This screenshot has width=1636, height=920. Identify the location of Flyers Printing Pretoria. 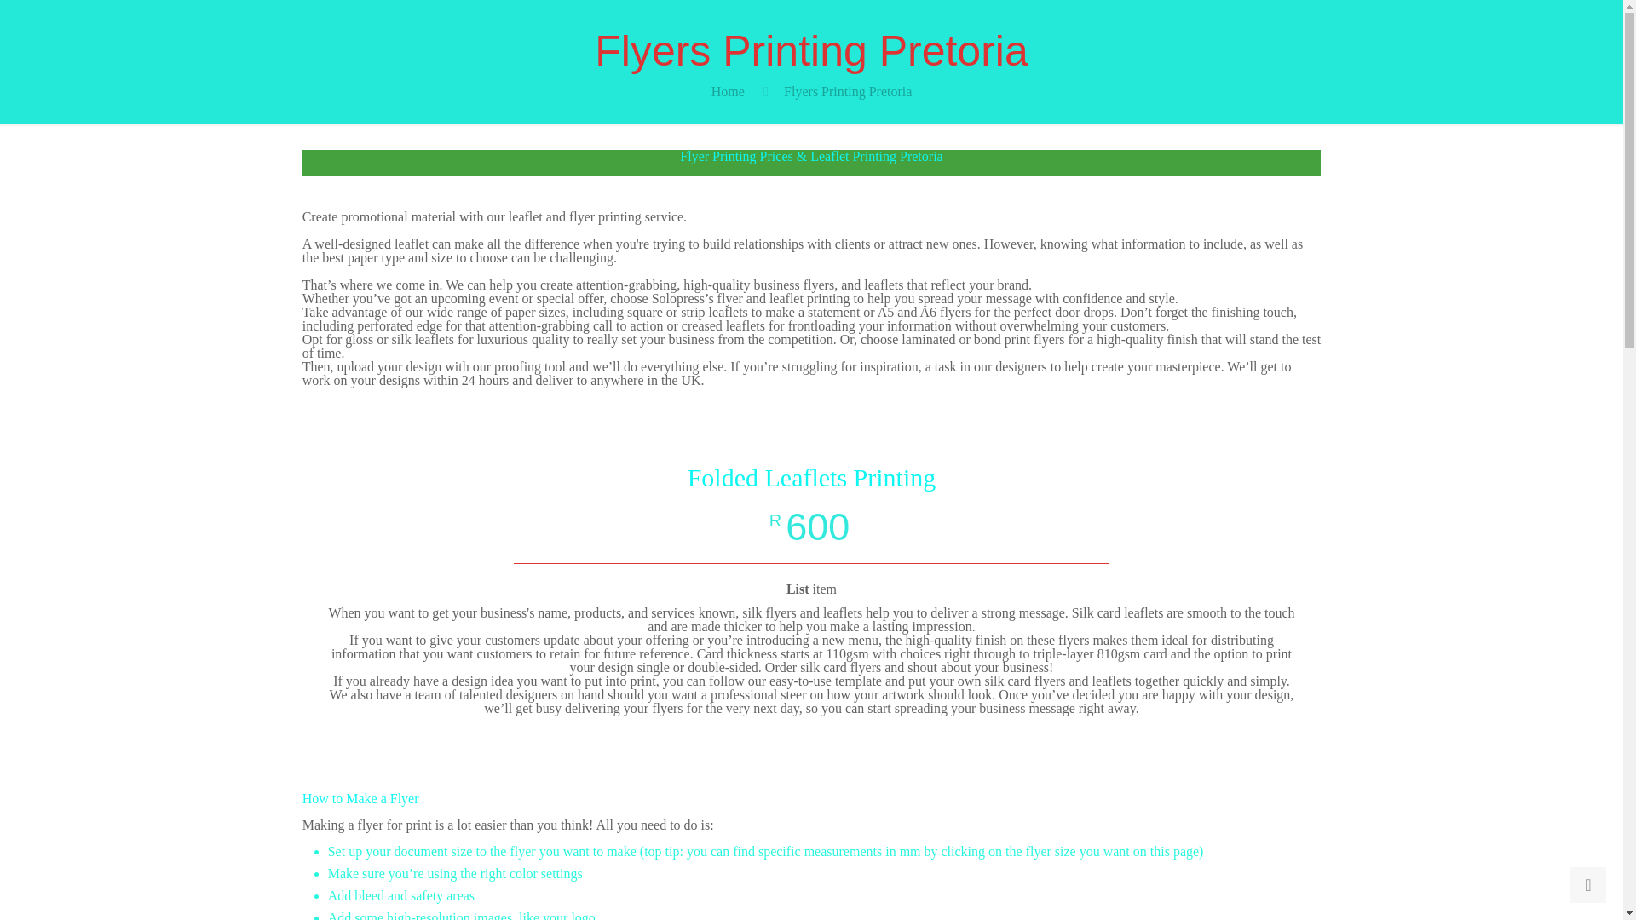
(847, 91).